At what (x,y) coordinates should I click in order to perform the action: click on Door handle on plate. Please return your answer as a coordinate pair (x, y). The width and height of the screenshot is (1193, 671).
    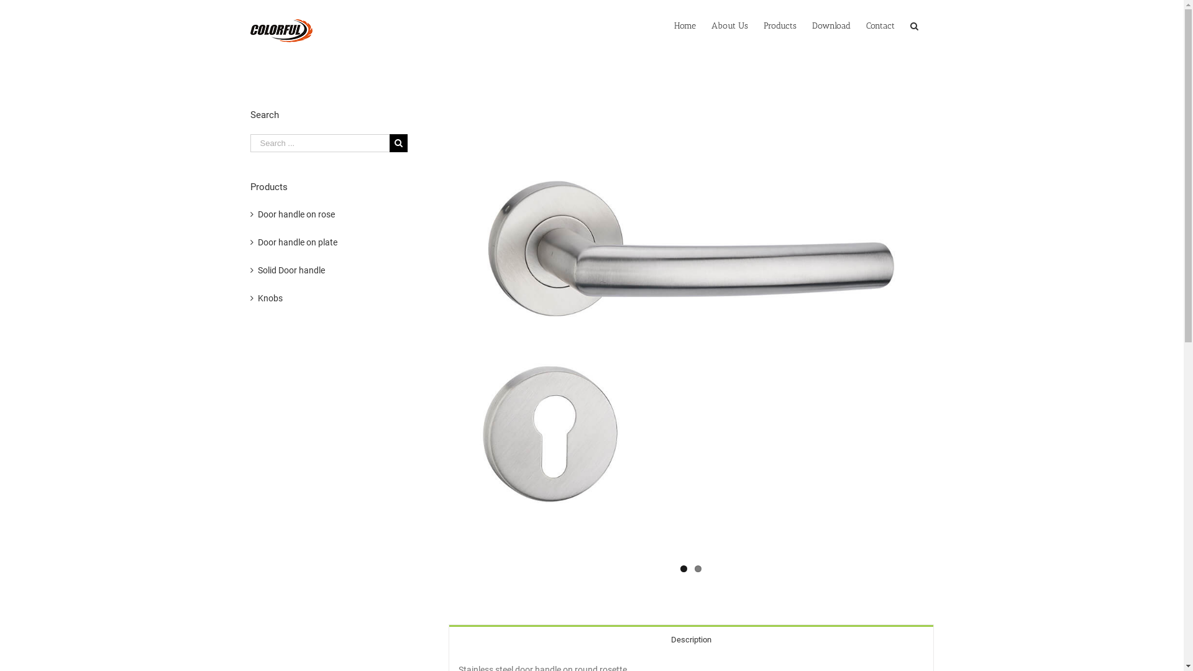
    Looking at the image, I should click on (297, 242).